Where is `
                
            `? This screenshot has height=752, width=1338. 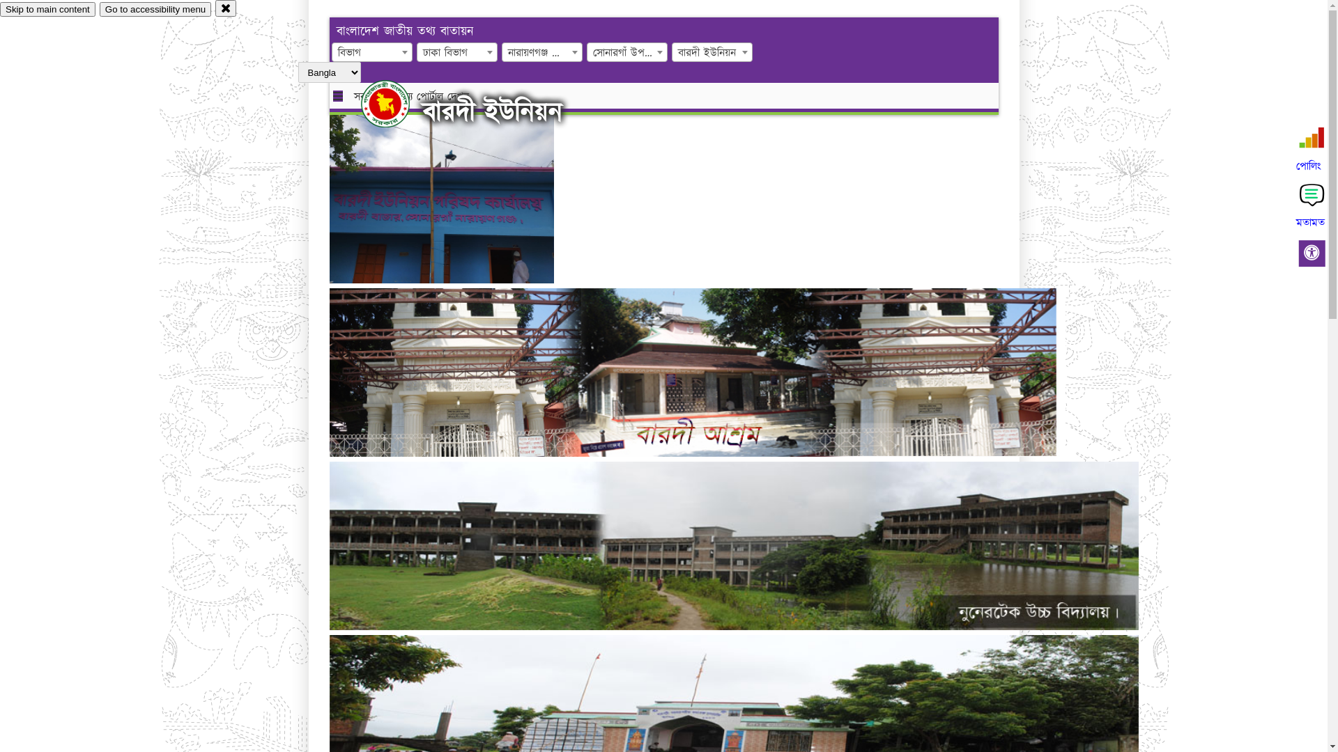 
                
             is located at coordinates (397, 104).